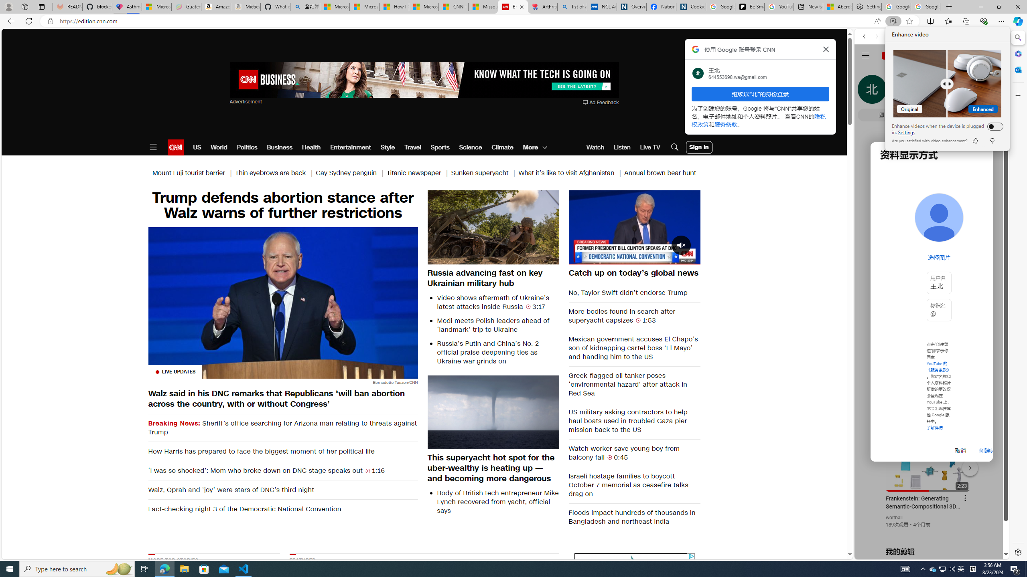 The height and width of the screenshot is (577, 1027). Describe the element at coordinates (516, 601) in the screenshot. I see `AutomationID: bg4` at that location.